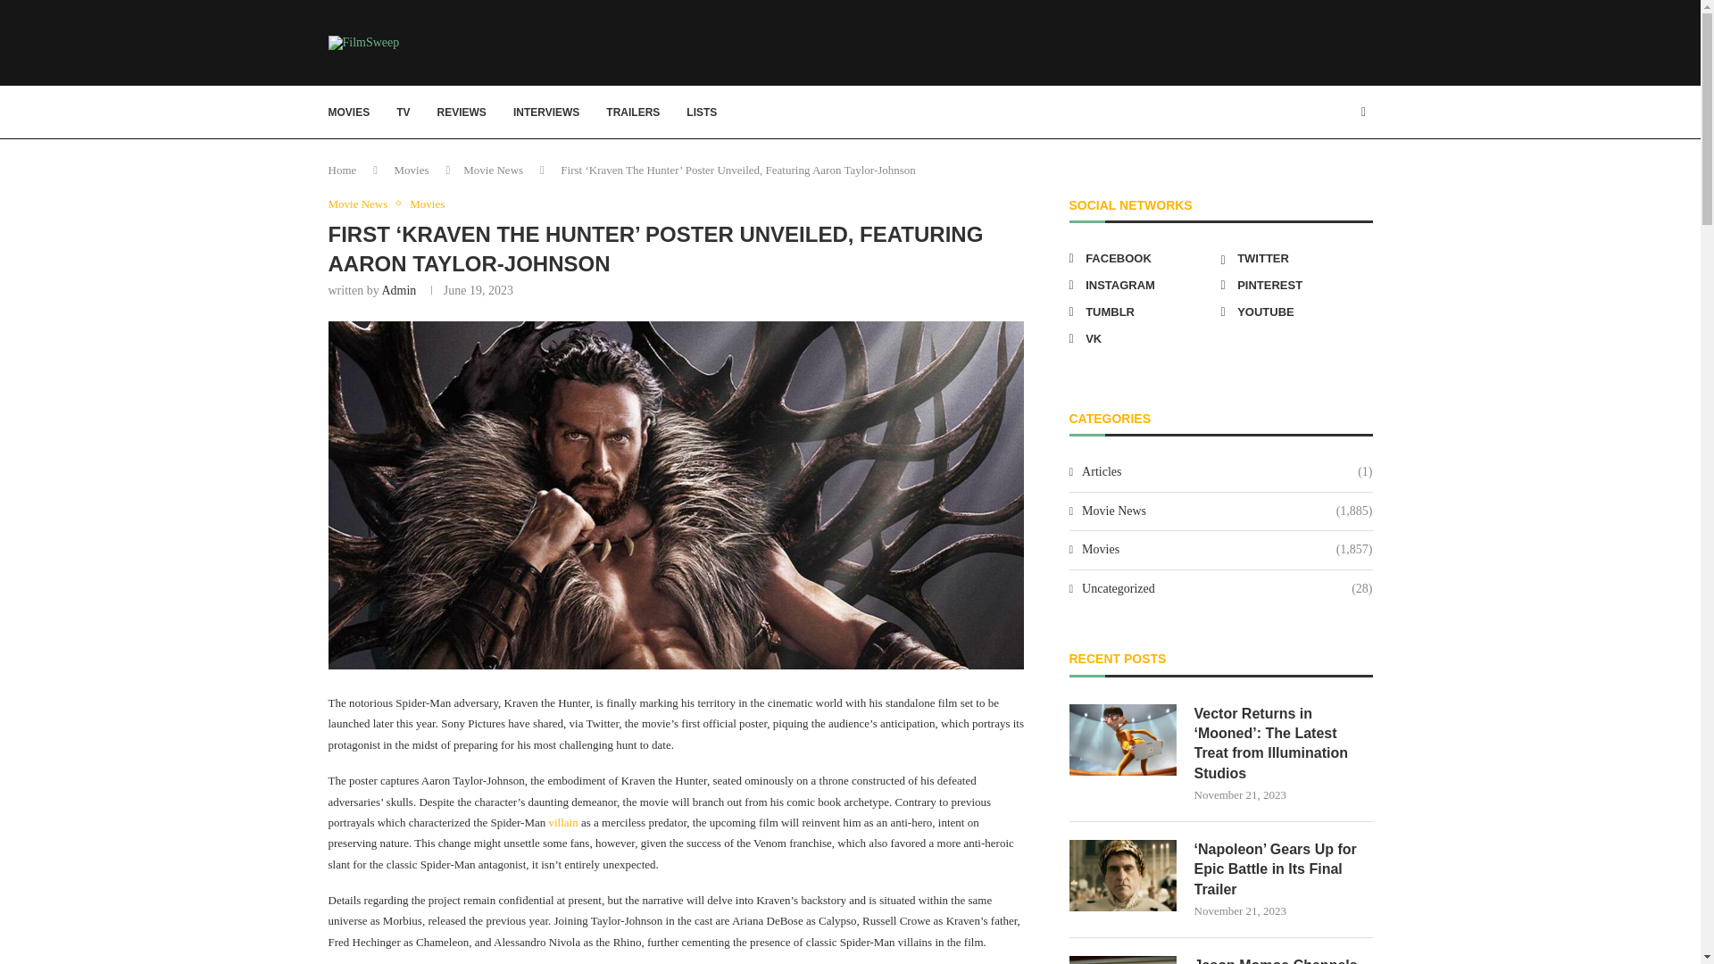 The height and width of the screenshot is (964, 1714). Describe the element at coordinates (462, 112) in the screenshot. I see `REVIEWS` at that location.